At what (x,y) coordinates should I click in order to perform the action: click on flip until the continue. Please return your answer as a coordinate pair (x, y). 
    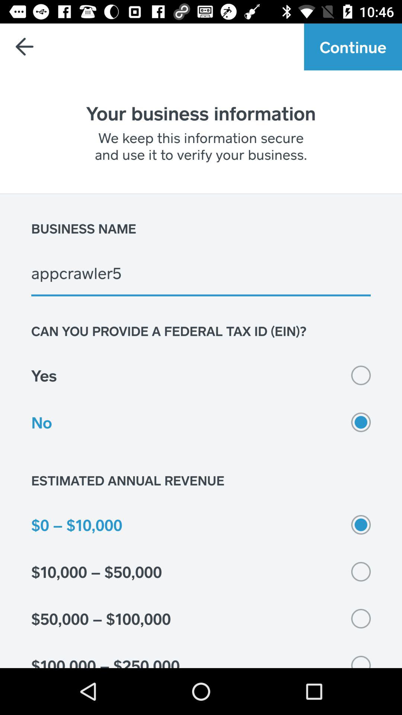
    Looking at the image, I should click on (353, 47).